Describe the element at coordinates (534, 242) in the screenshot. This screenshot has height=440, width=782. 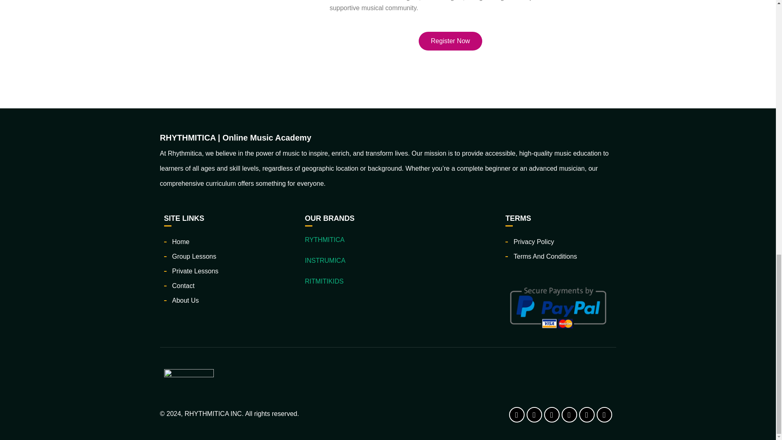
I see `Privacy Policy` at that location.